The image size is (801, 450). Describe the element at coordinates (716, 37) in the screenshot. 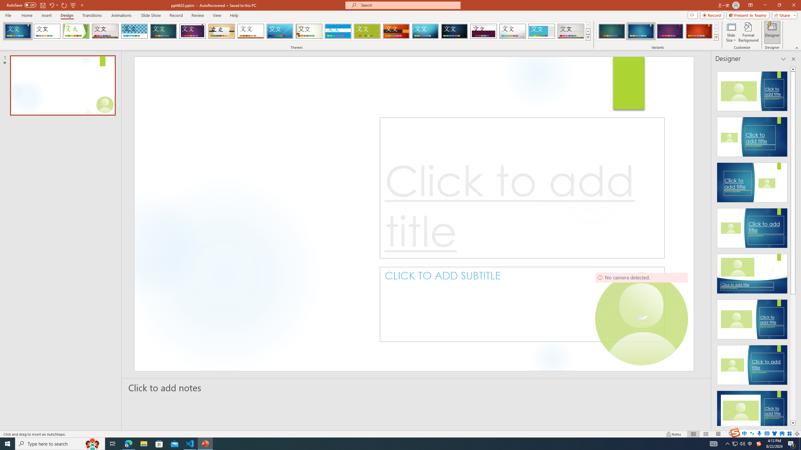

I see `Variants` at that location.